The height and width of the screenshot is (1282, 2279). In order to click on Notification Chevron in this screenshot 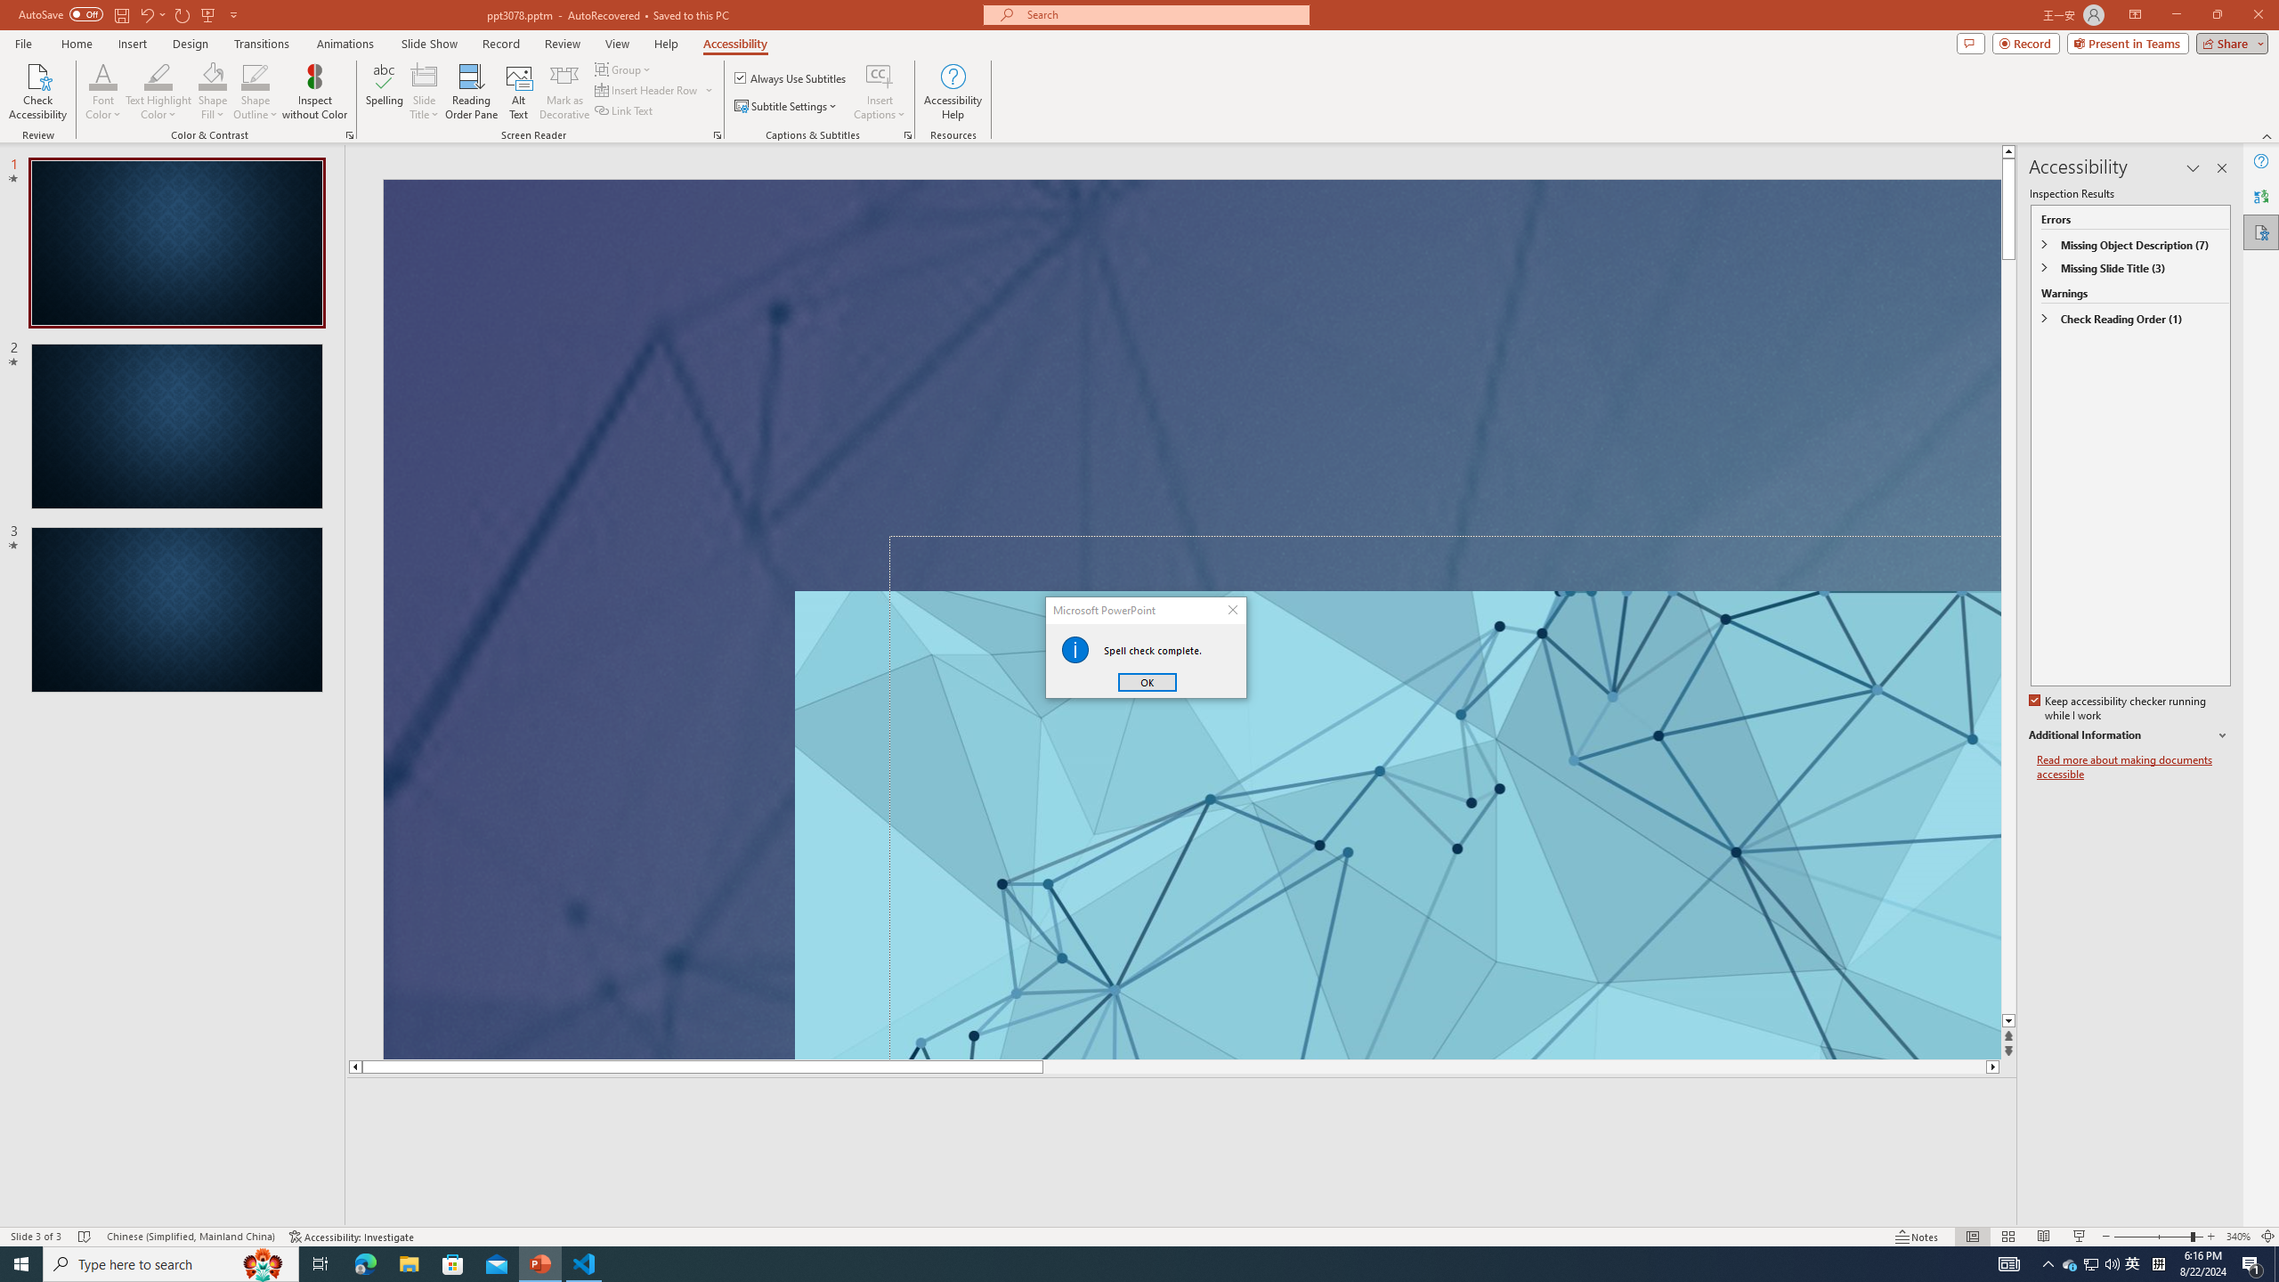, I will do `click(2048, 1264)`.